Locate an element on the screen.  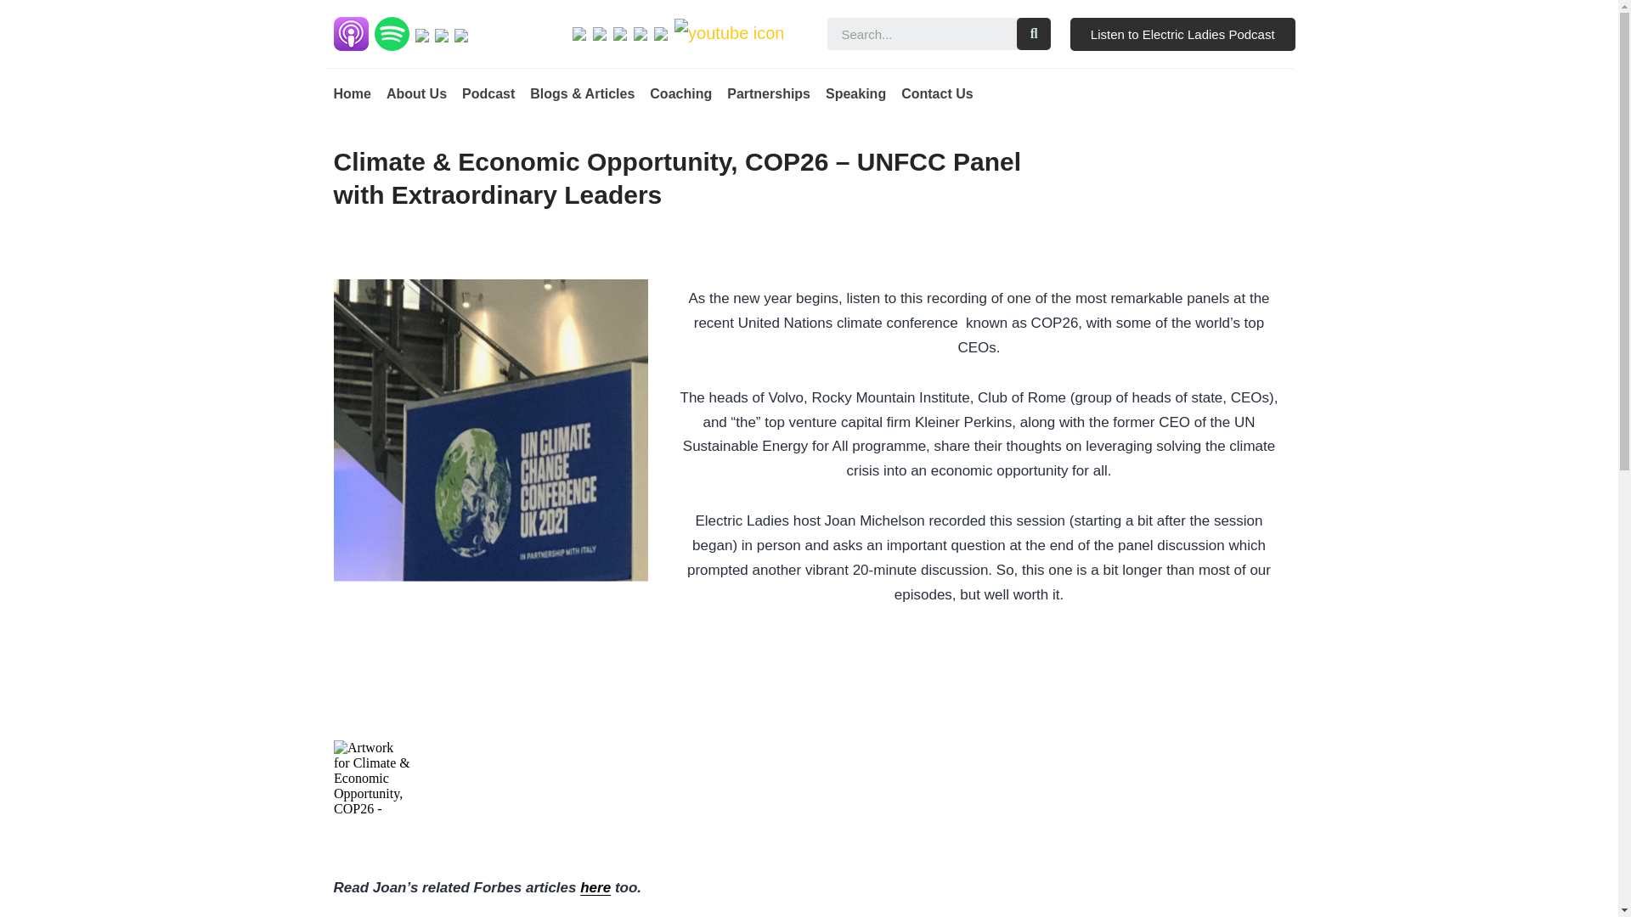
Home is located at coordinates (351, 93).